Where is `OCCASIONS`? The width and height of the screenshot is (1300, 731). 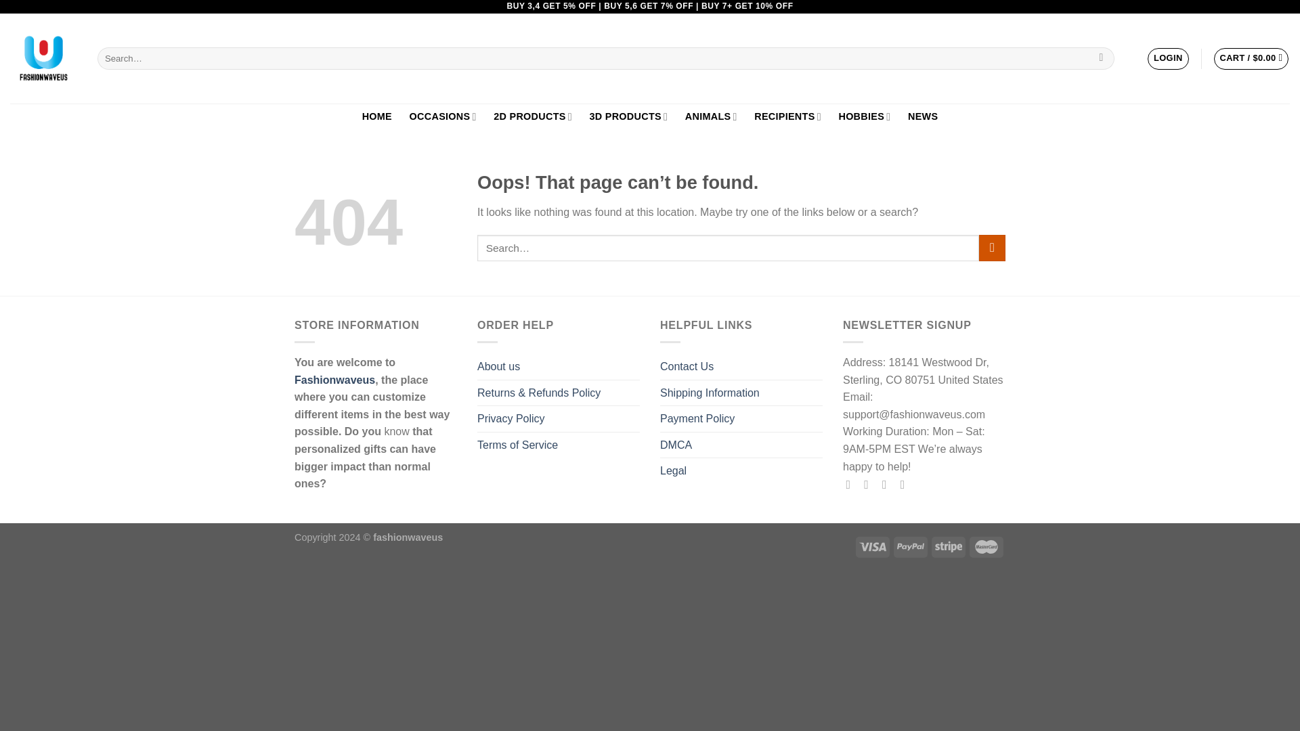
OCCASIONS is located at coordinates (443, 116).